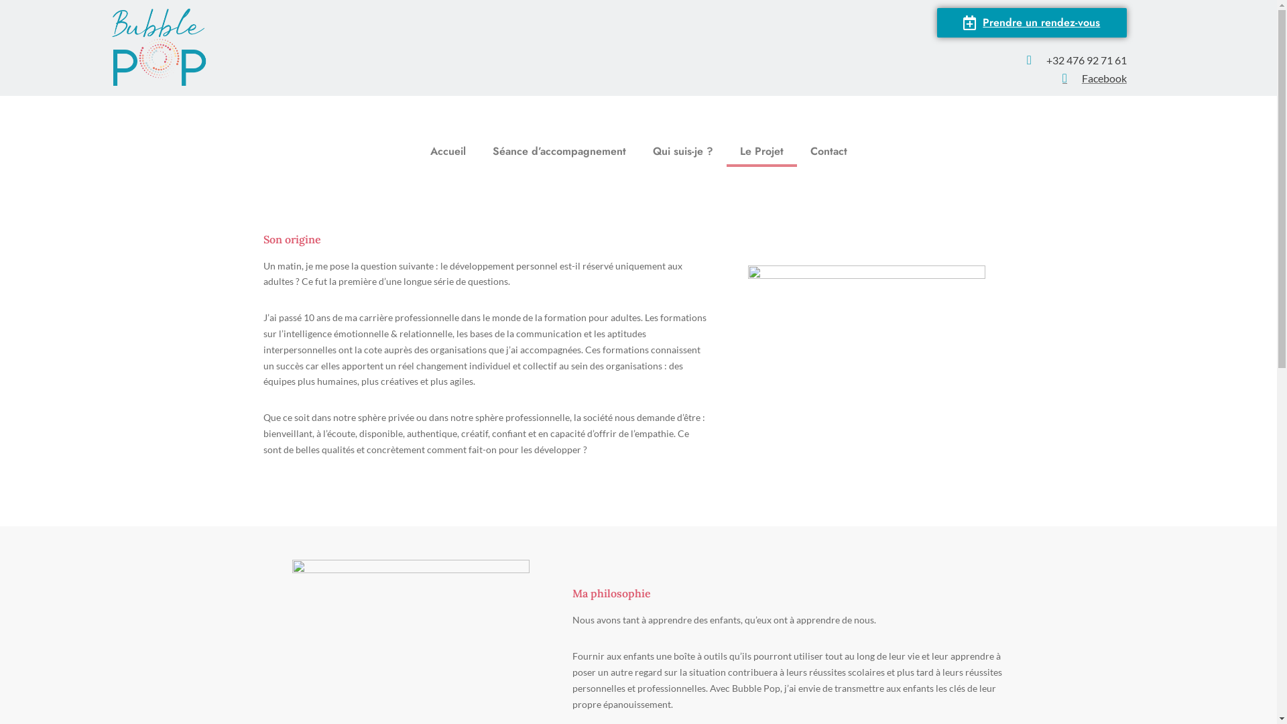  I want to click on Aller au contenu, so click(10, 28).